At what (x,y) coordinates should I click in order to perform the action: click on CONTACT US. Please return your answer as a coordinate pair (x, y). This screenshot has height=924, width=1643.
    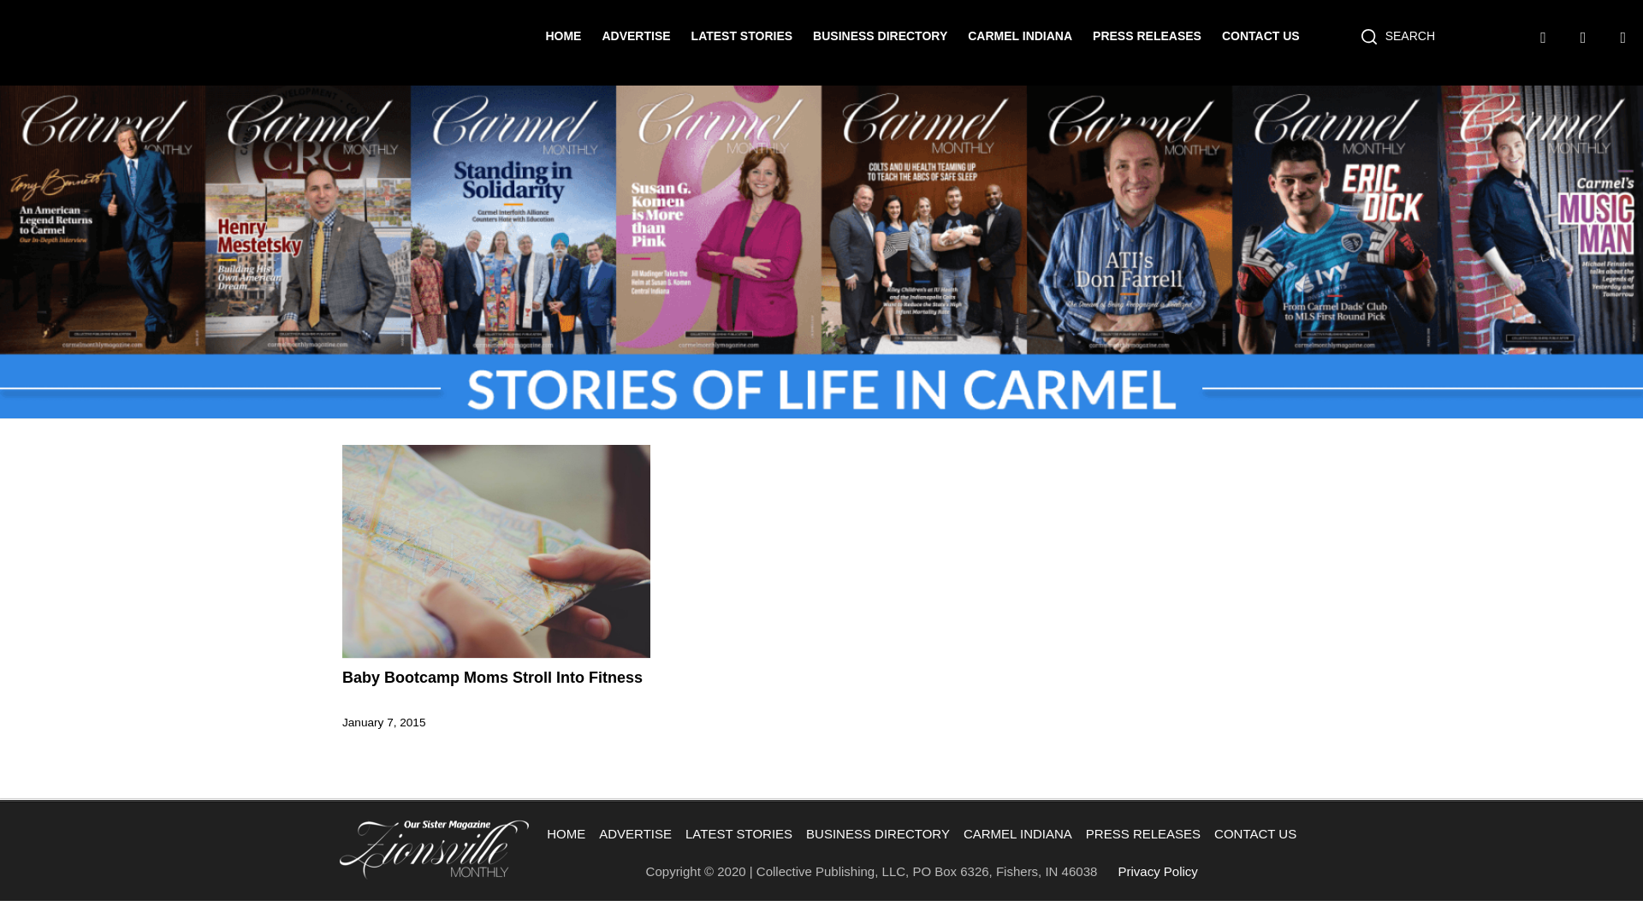
    Looking at the image, I should click on (1260, 35).